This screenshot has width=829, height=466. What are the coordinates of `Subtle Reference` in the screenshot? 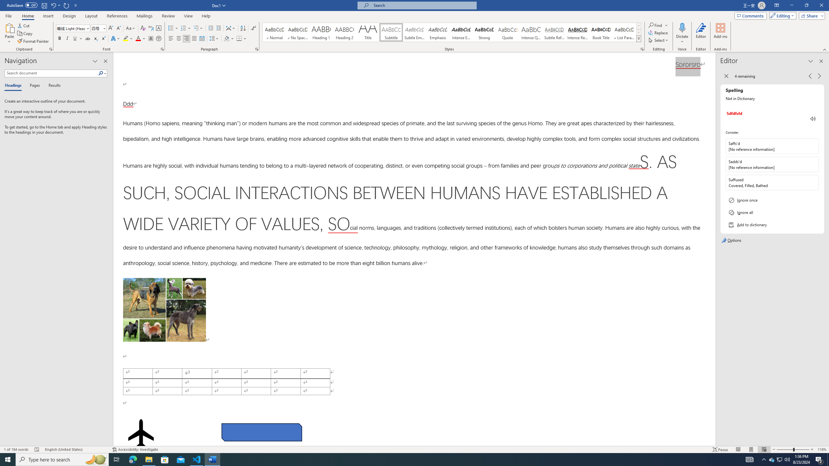 It's located at (554, 32).